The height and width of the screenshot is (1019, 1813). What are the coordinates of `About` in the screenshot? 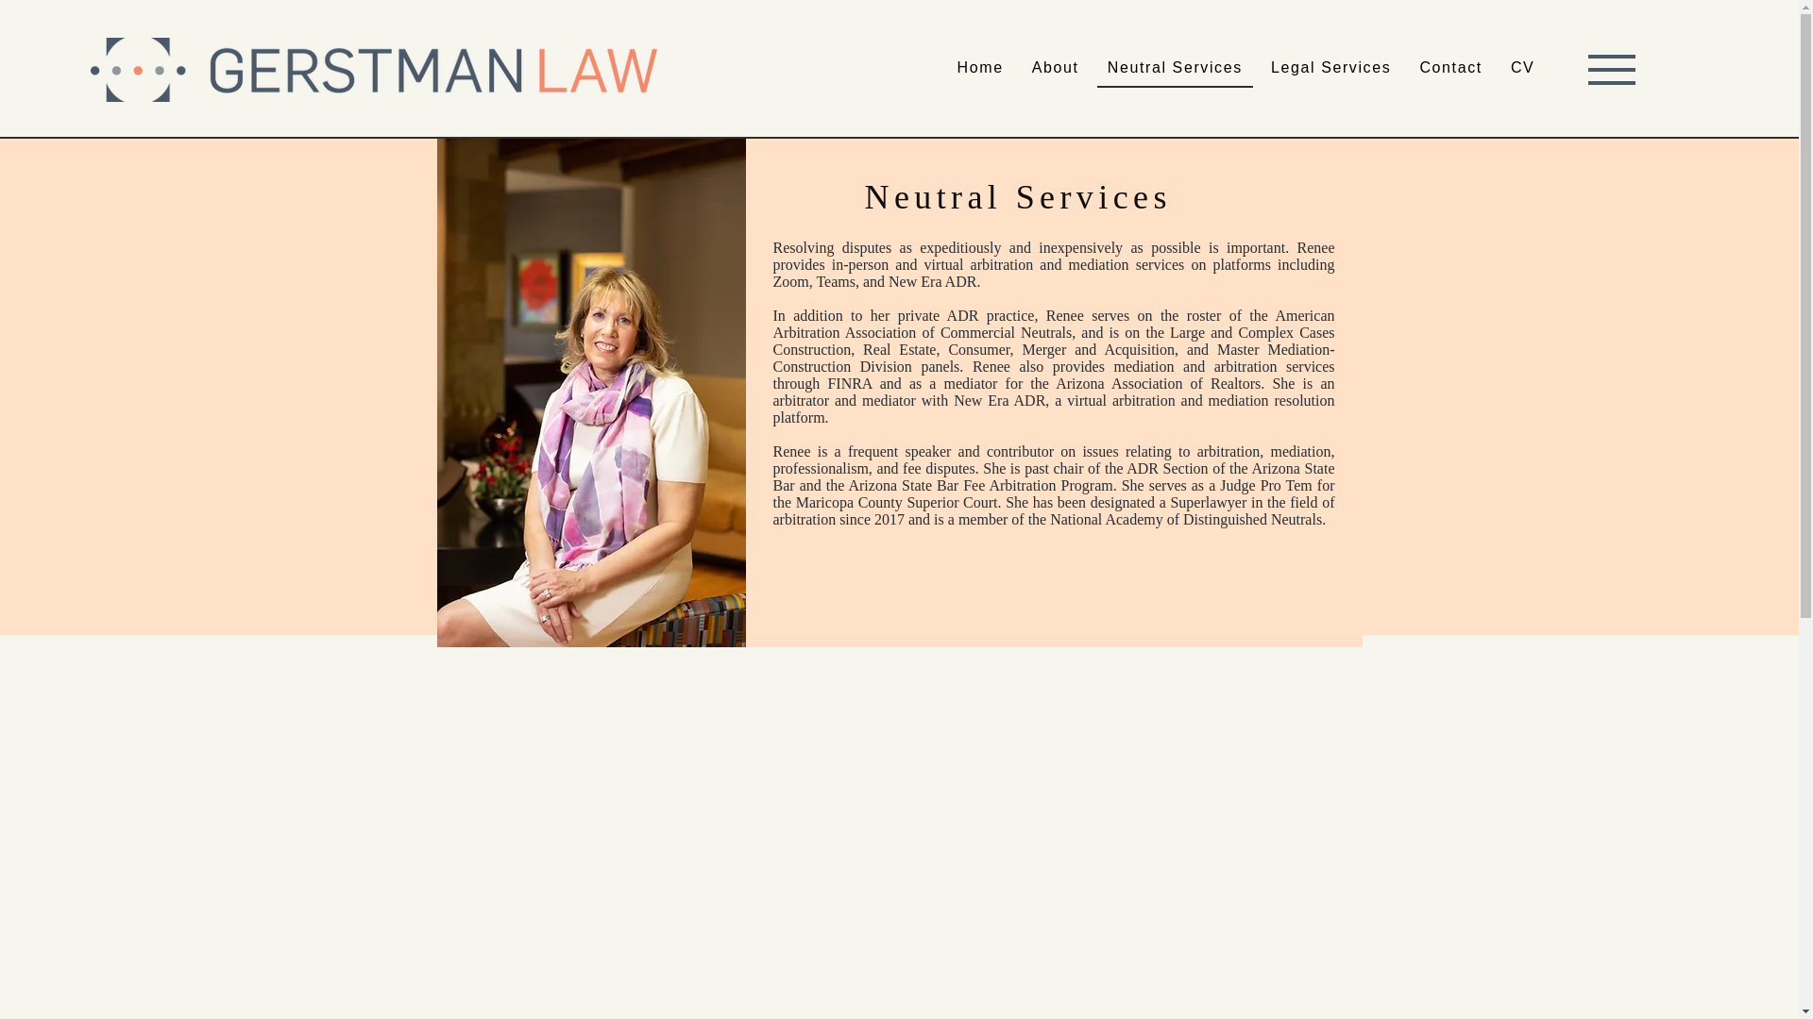 It's located at (1056, 68).